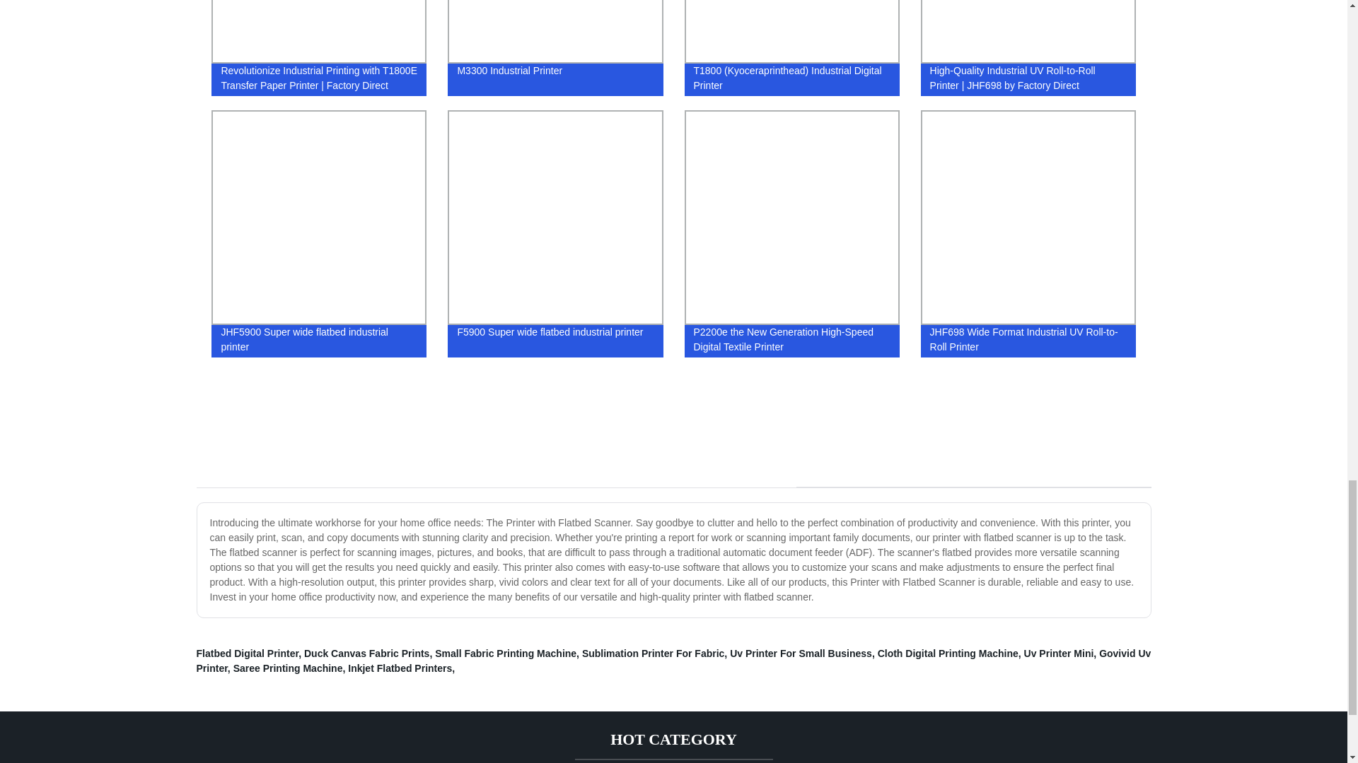  What do you see at coordinates (319, 233) in the screenshot?
I see `JHF5900 Super wide flatbed industrial printer` at bounding box center [319, 233].